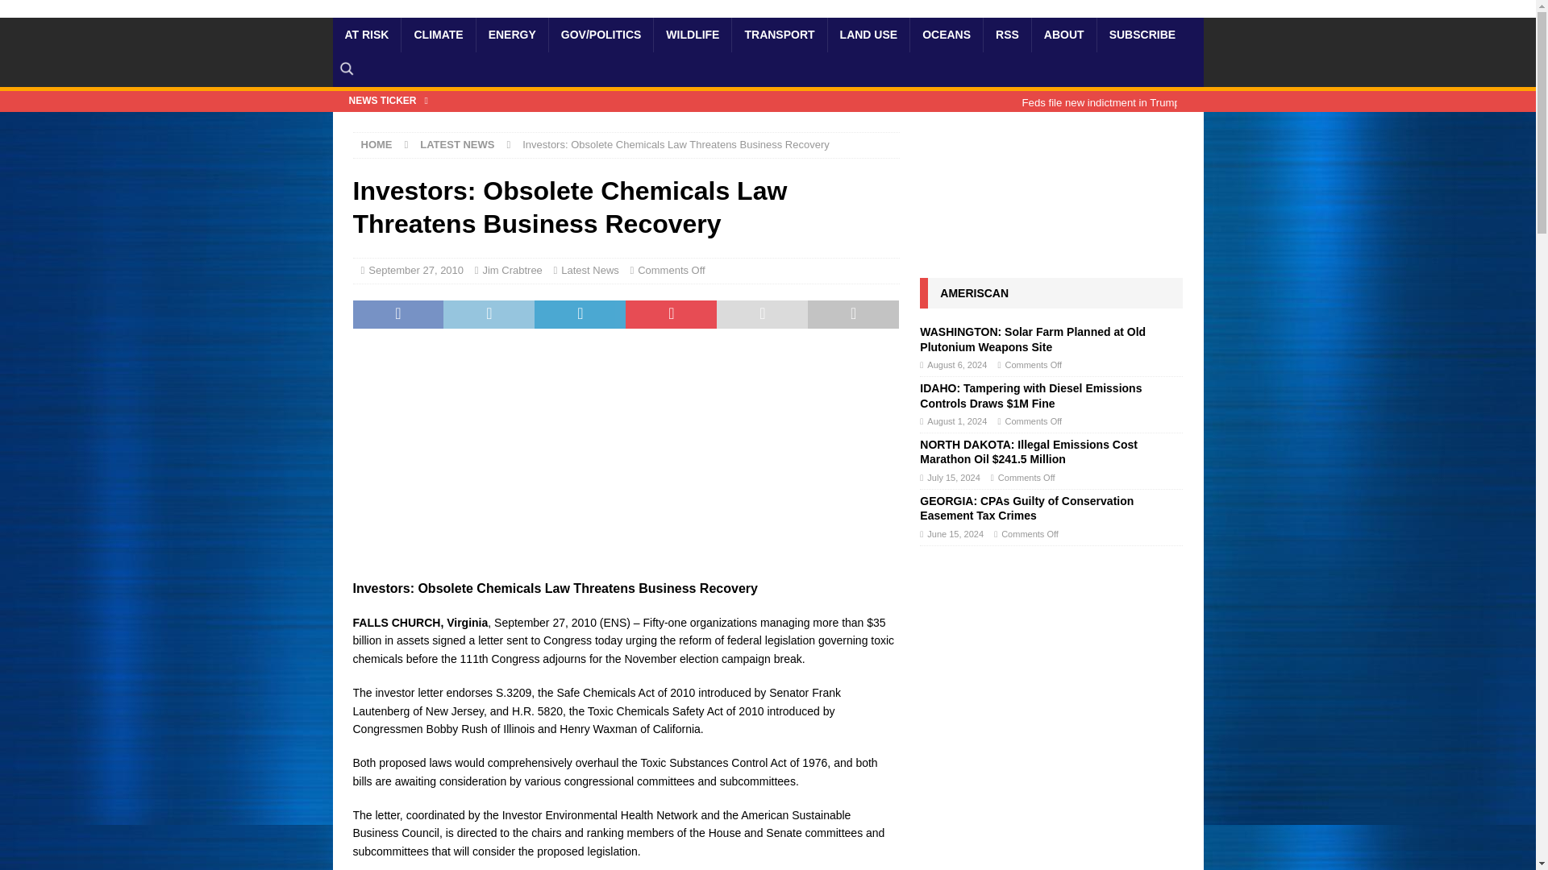 The image size is (1548, 870). I want to click on HOME, so click(377, 143).